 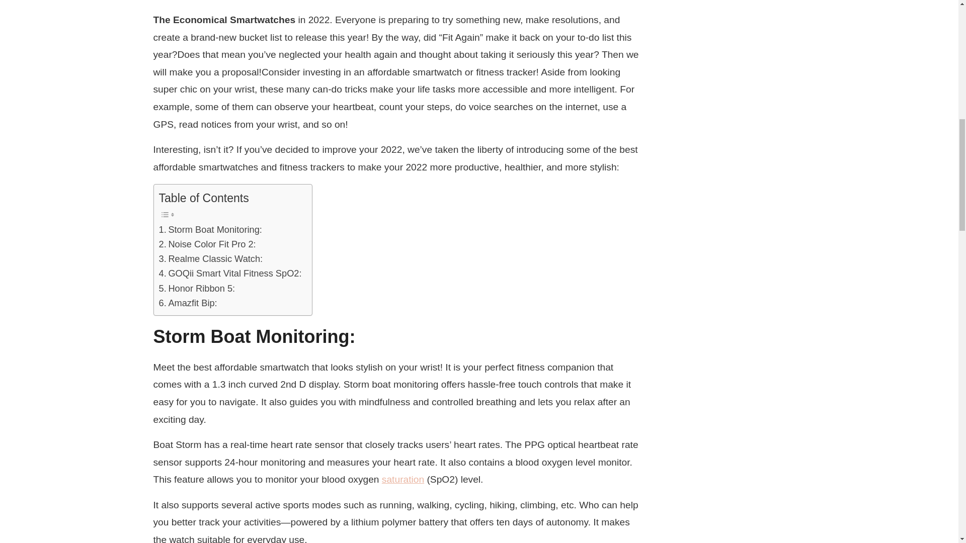 What do you see at coordinates (188, 303) in the screenshot?
I see `Amazfit Bip:` at bounding box center [188, 303].